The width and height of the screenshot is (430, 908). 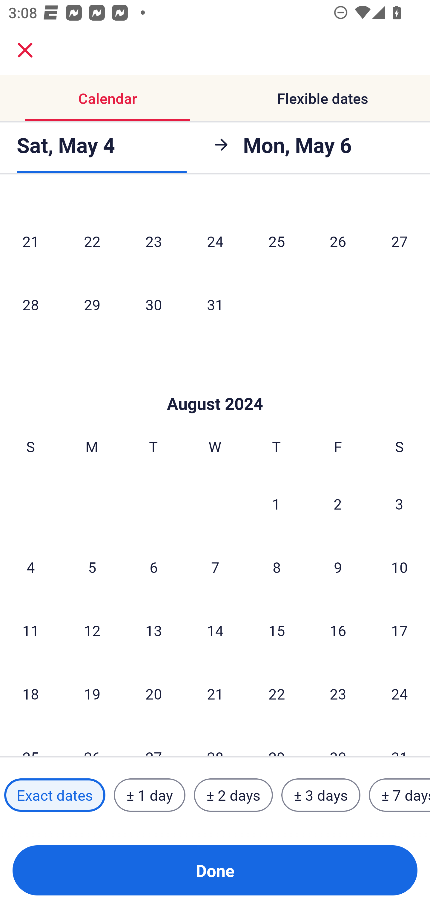 I want to click on 29 Monday, July 29, 2024, so click(x=92, y=305).